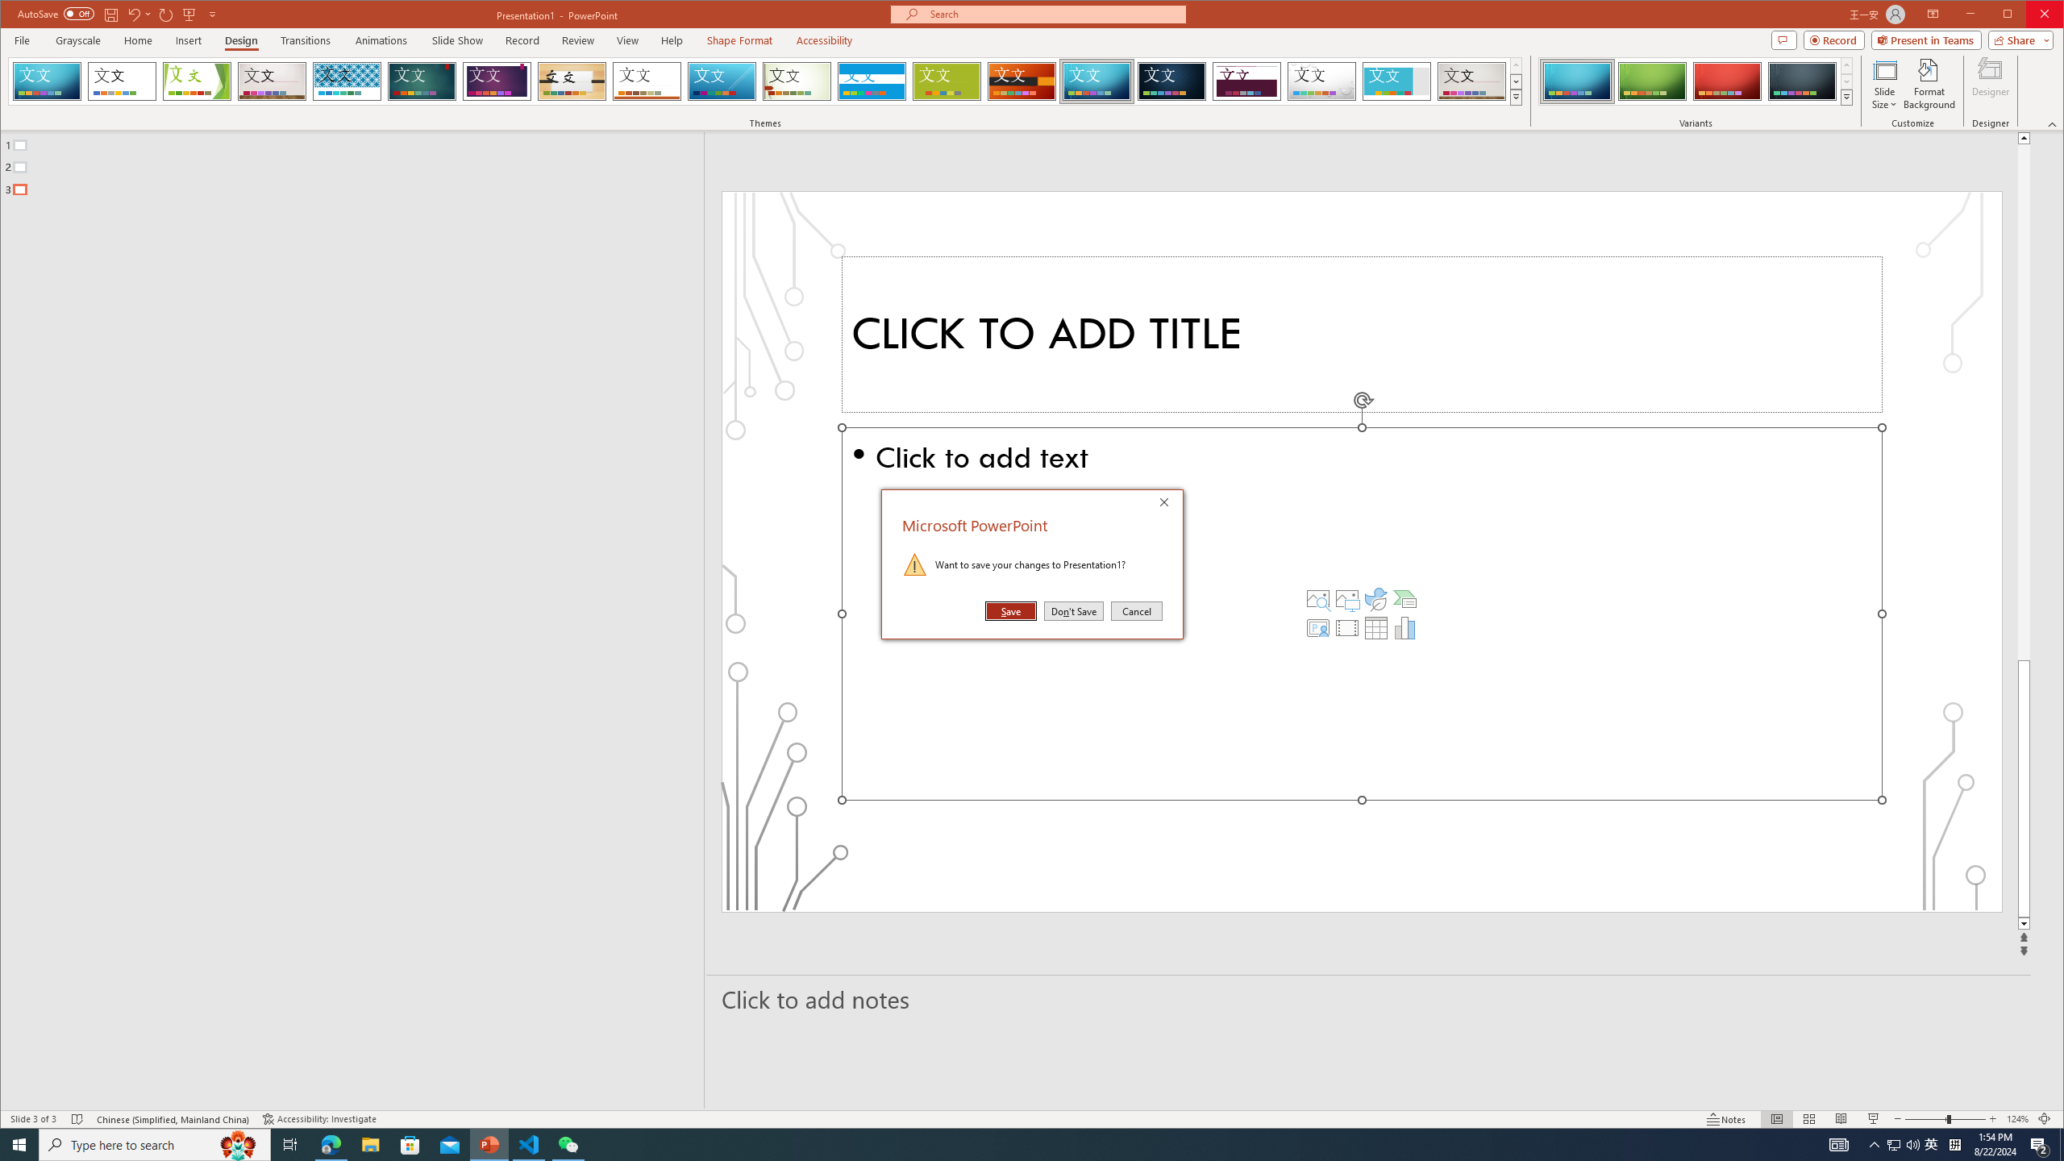  What do you see at coordinates (410, 1145) in the screenshot?
I see `Title TextBox` at bounding box center [410, 1145].